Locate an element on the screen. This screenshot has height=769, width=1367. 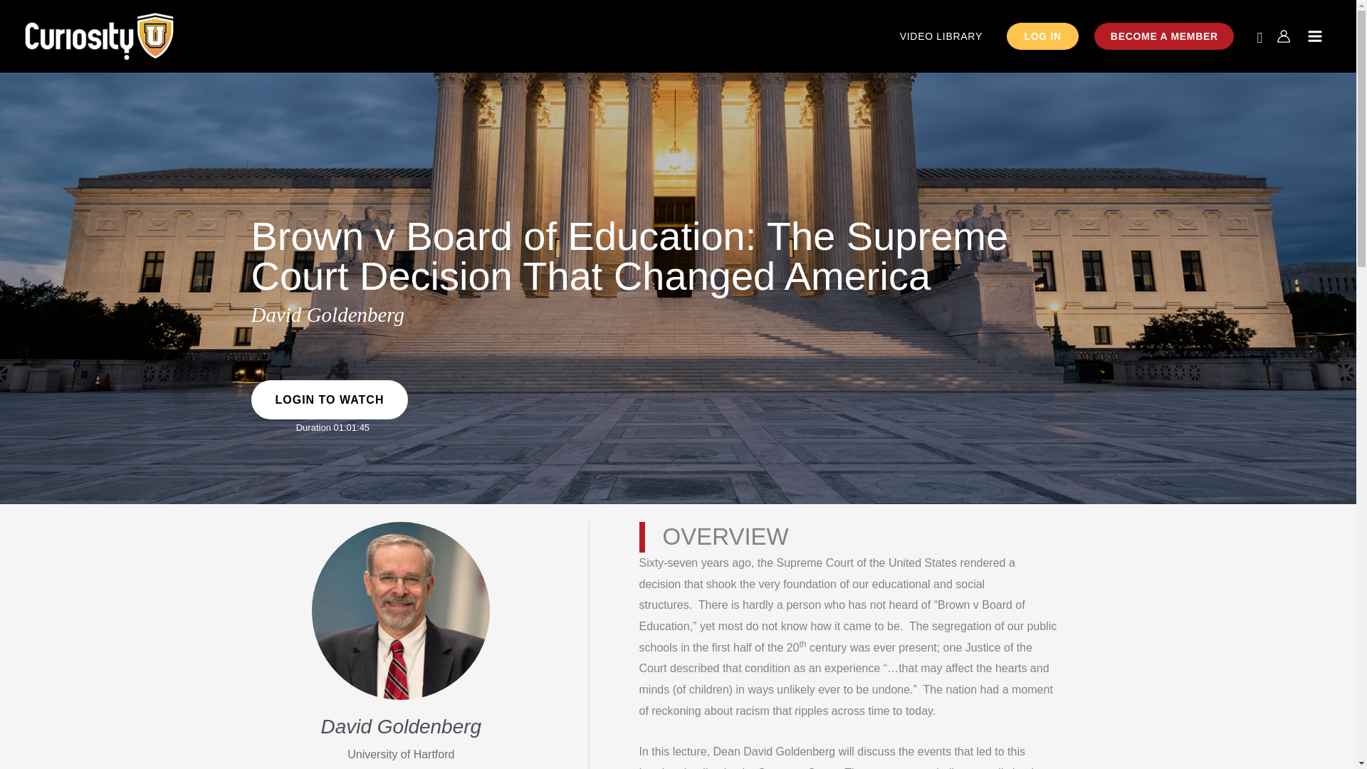
LOG IN is located at coordinates (1042, 36).